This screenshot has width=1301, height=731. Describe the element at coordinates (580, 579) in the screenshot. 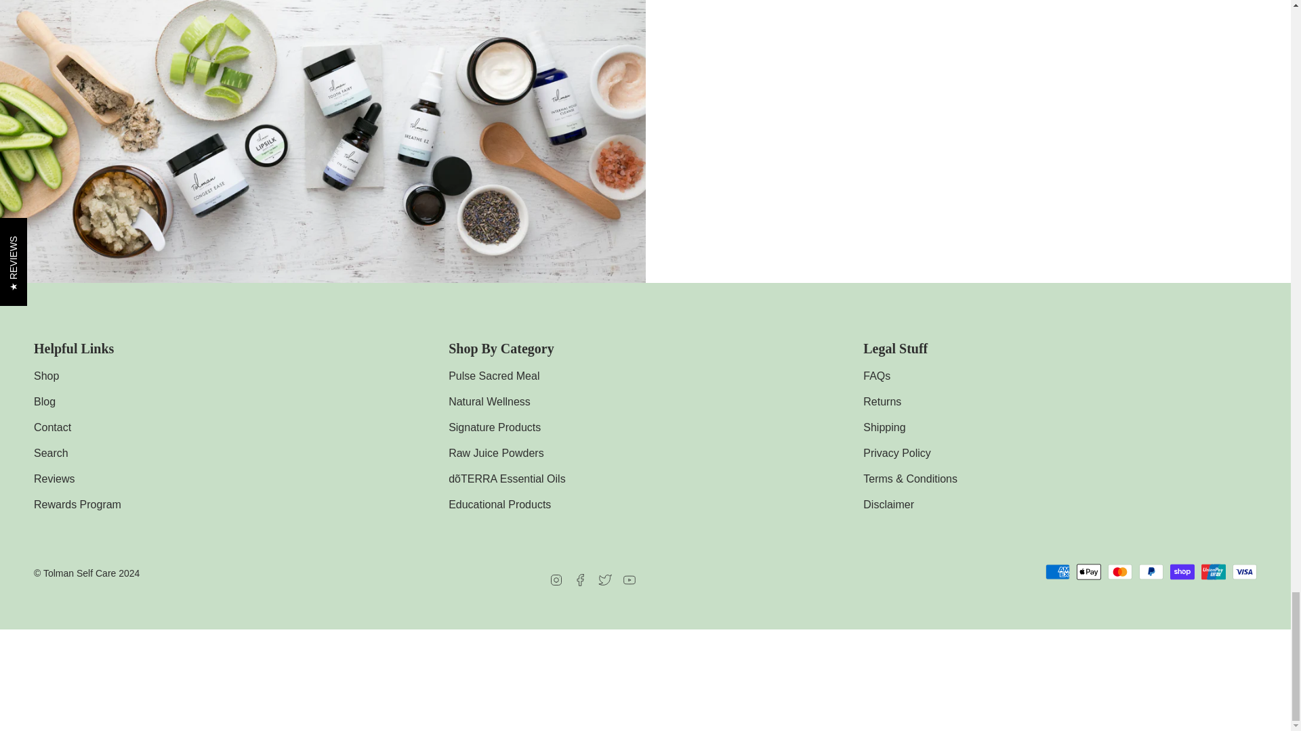

I see `Tolman Self Care on Facebook` at that location.